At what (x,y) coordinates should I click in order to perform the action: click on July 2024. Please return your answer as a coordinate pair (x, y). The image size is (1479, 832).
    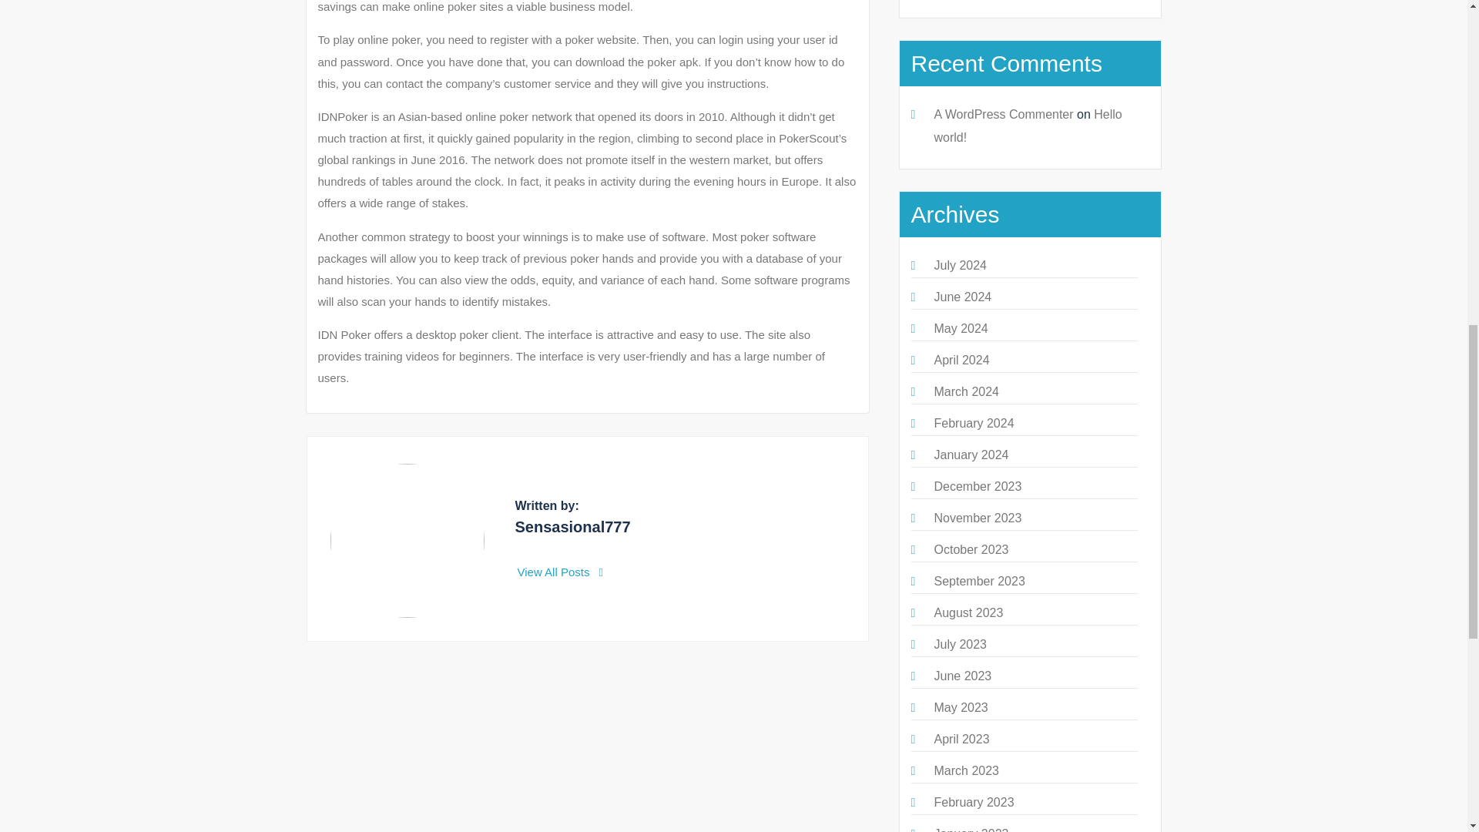
    Looking at the image, I should click on (960, 265).